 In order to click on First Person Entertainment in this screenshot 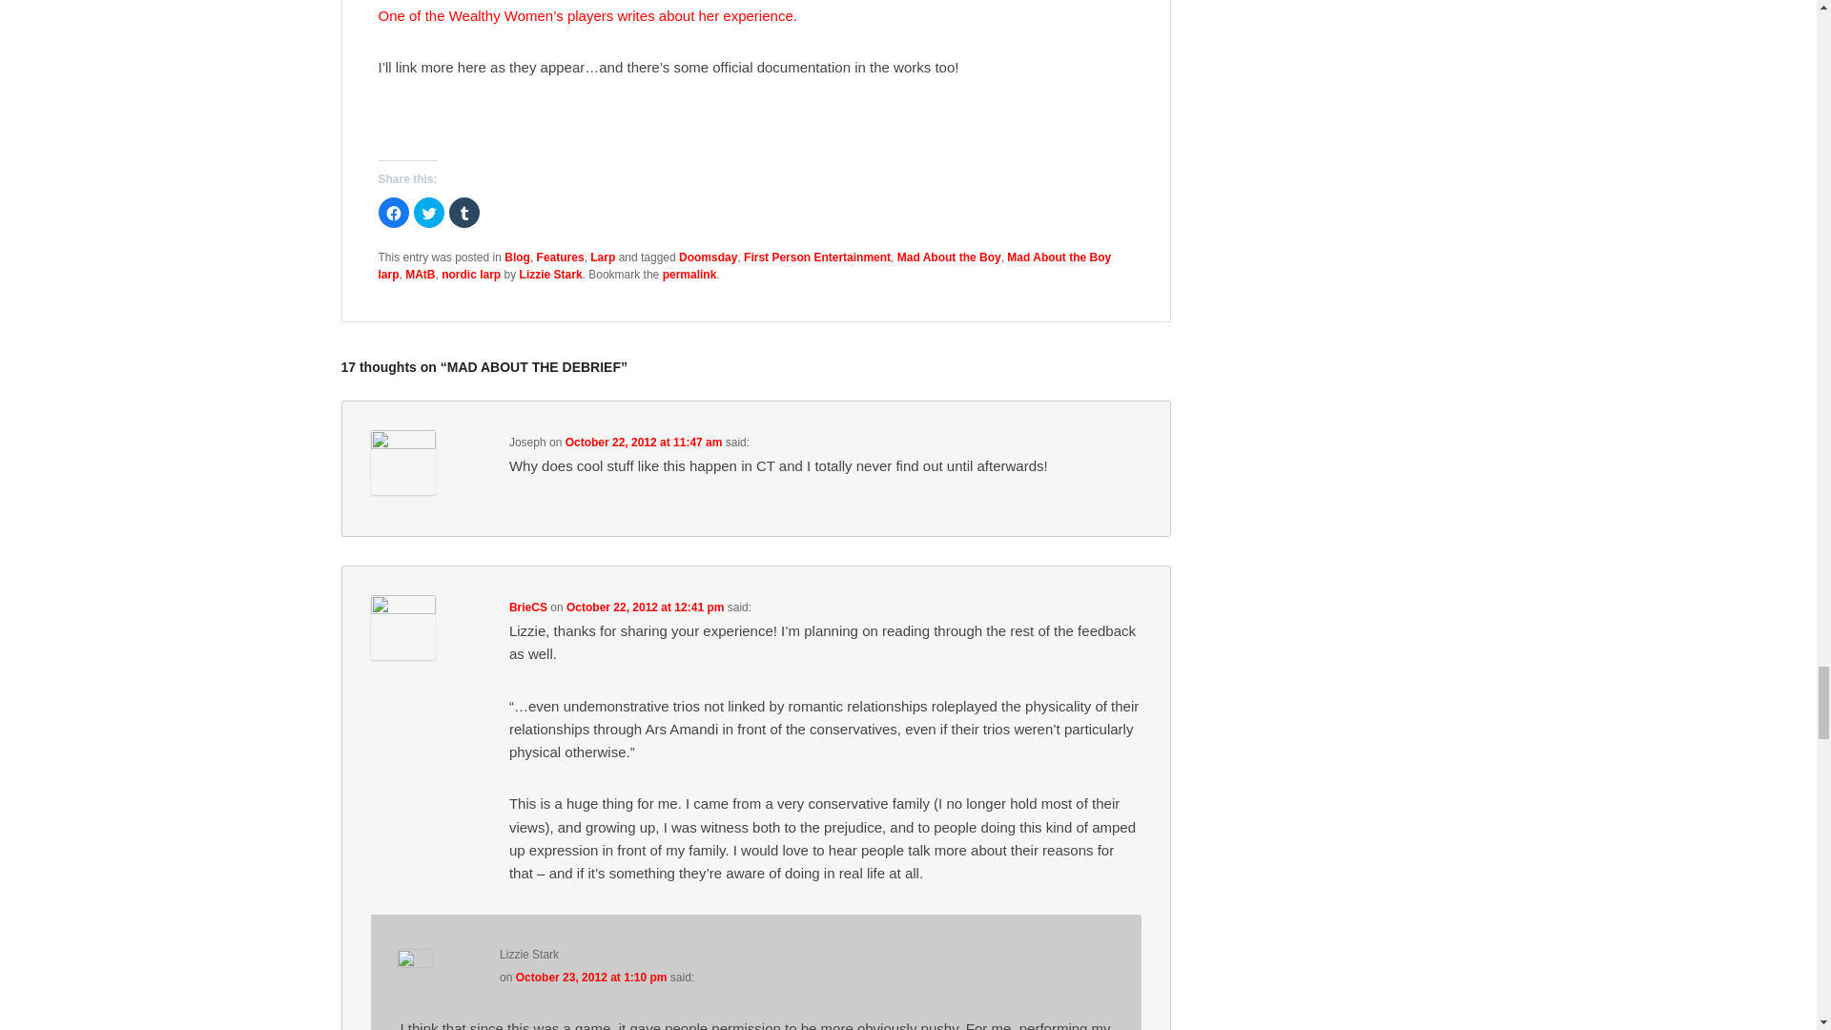, I will do `click(816, 257)`.